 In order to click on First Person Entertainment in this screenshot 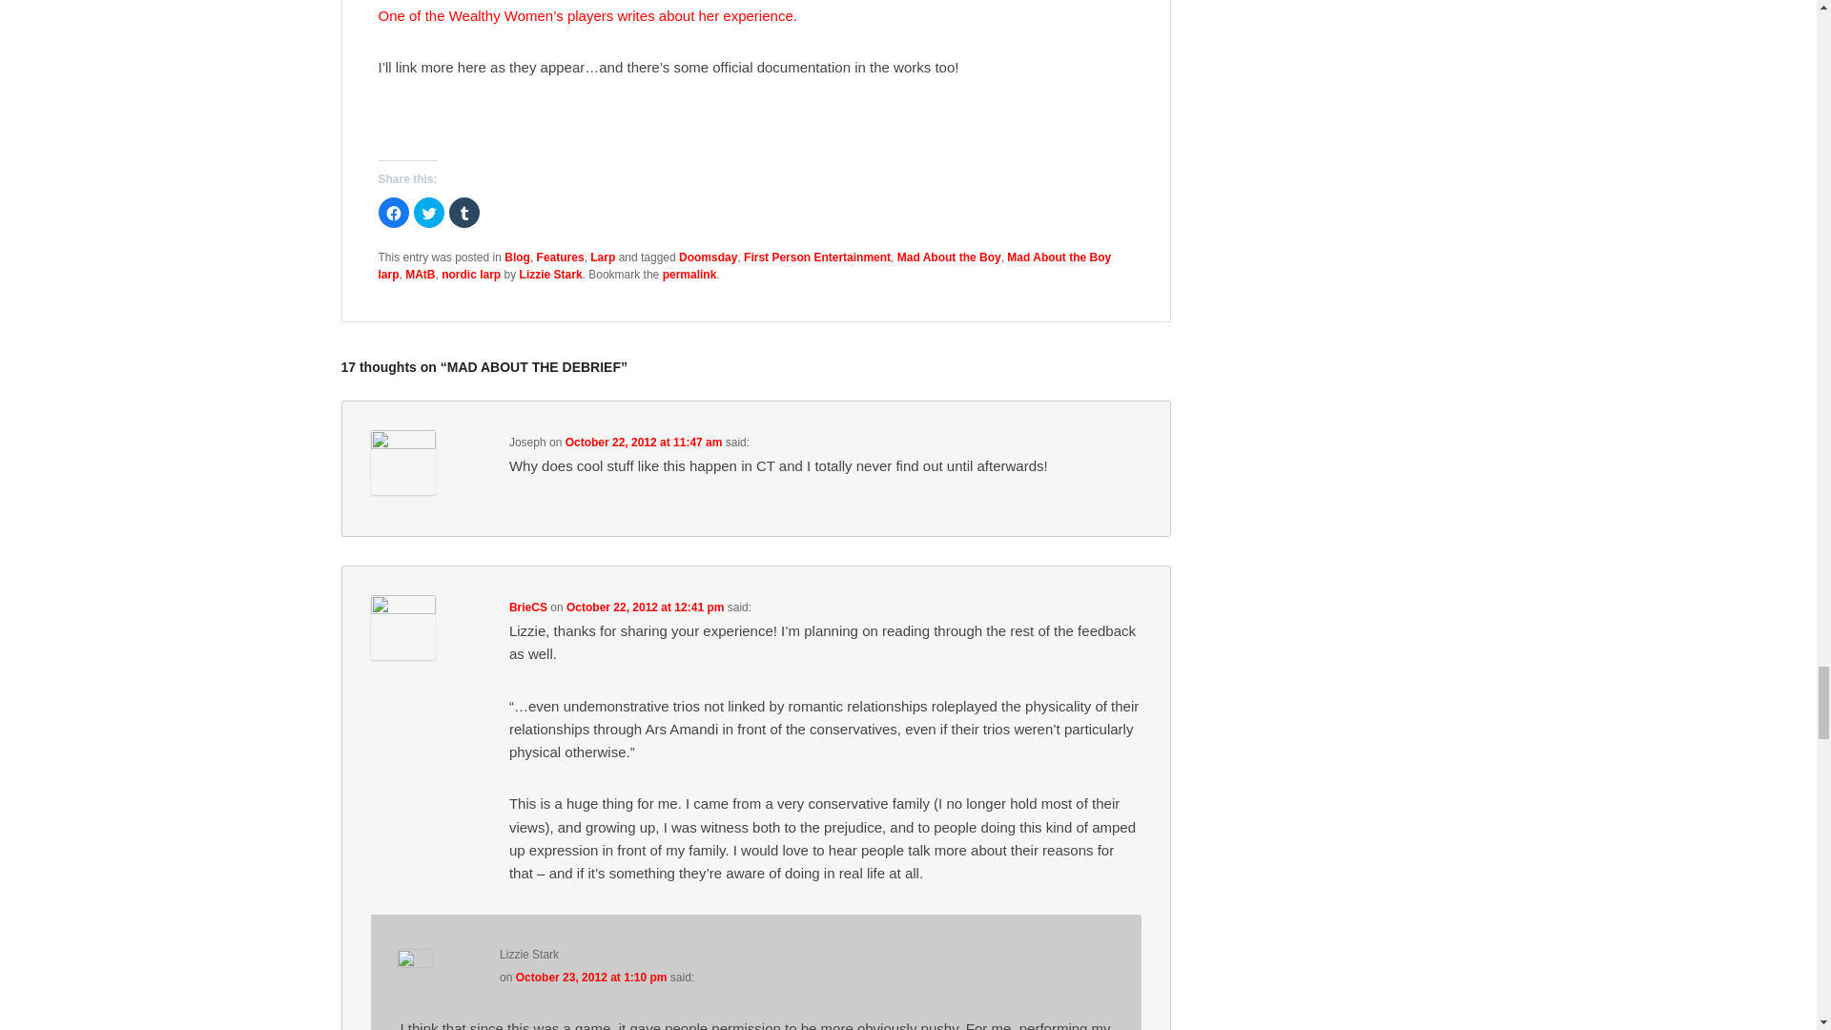, I will do `click(816, 257)`.